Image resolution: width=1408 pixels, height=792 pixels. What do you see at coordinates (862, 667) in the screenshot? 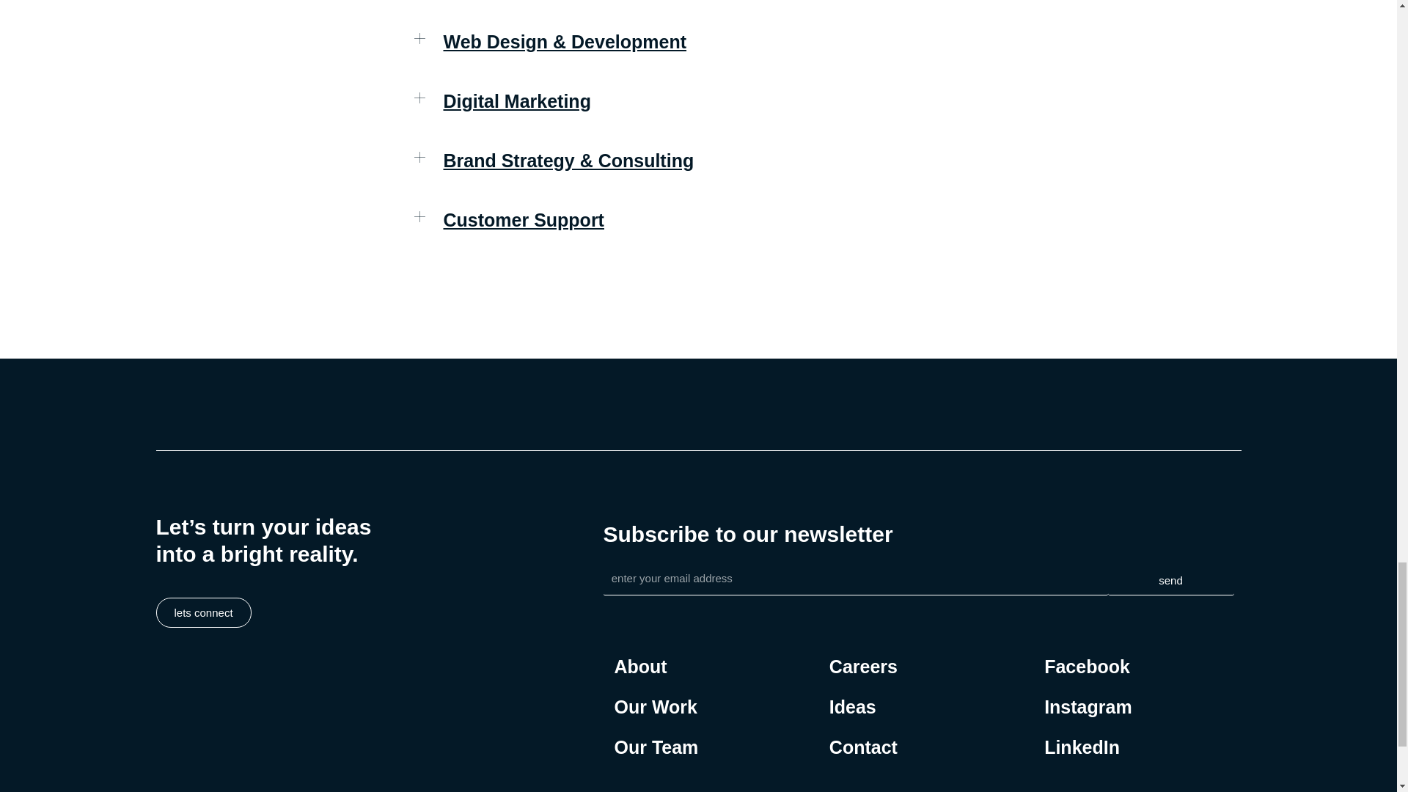
I see `Careers` at bounding box center [862, 667].